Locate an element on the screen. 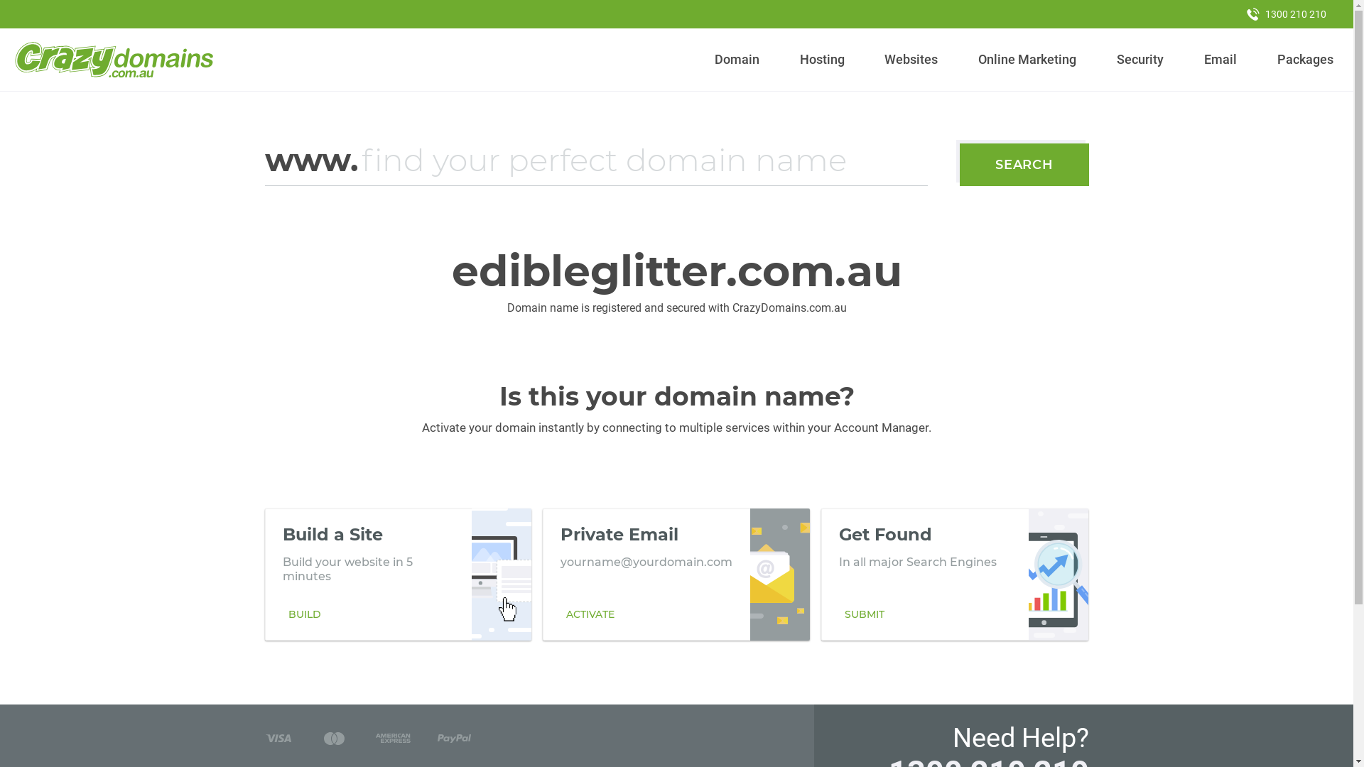 This screenshot has height=767, width=1364. 1300 210 210 is located at coordinates (1287, 14).